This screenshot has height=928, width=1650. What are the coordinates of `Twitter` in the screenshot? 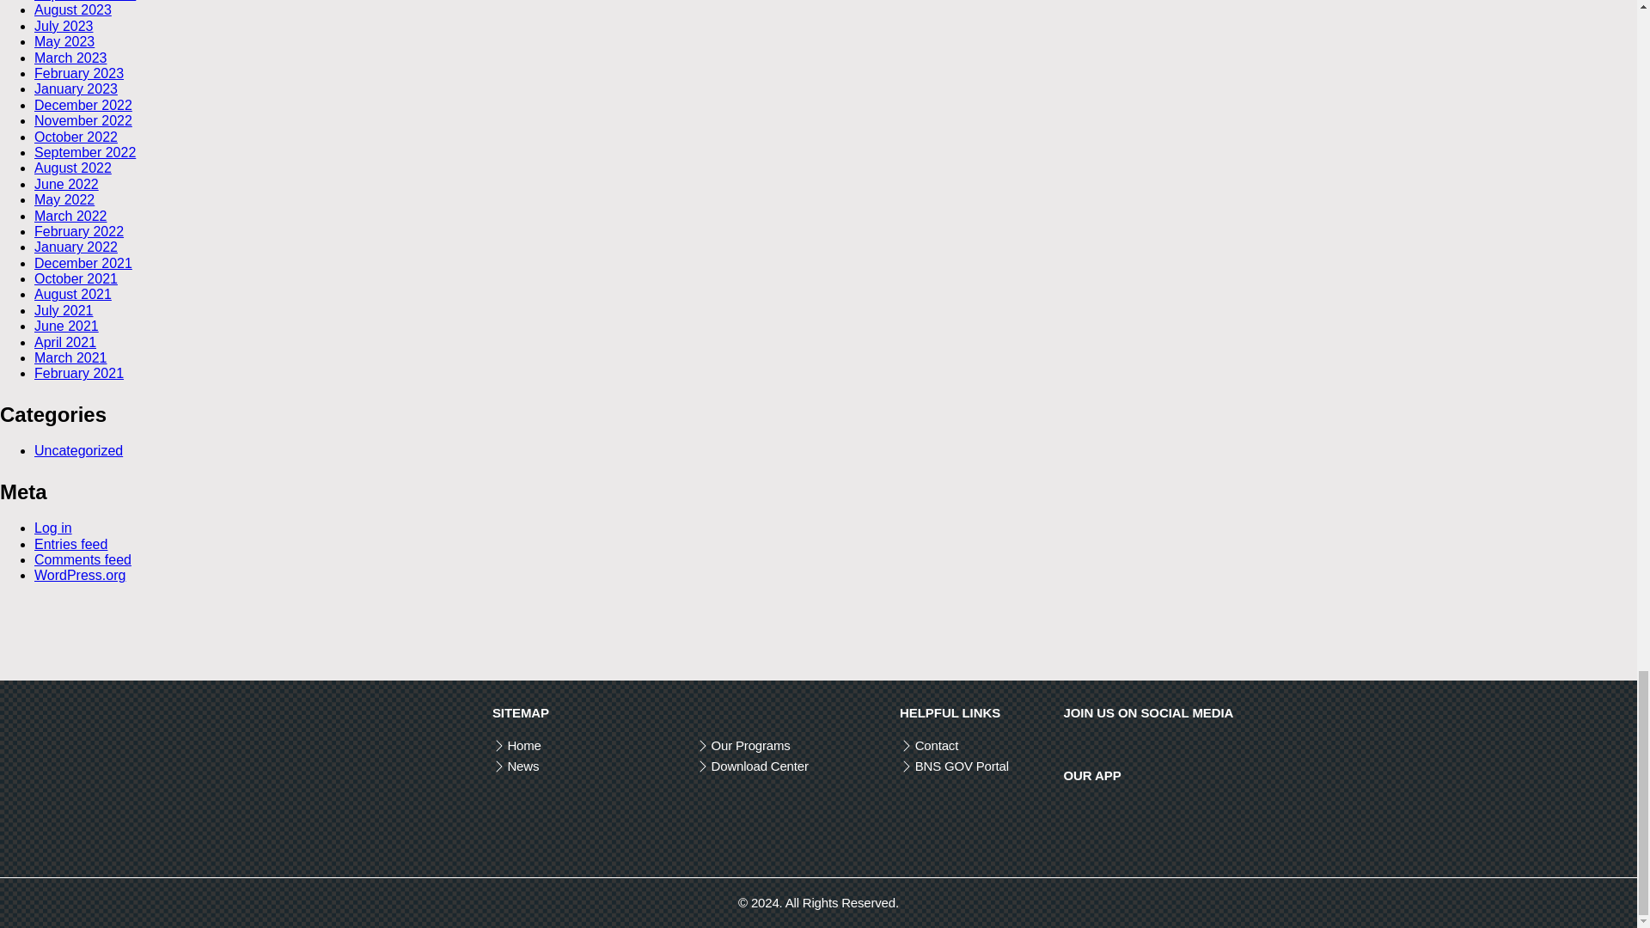 It's located at (1097, 744).